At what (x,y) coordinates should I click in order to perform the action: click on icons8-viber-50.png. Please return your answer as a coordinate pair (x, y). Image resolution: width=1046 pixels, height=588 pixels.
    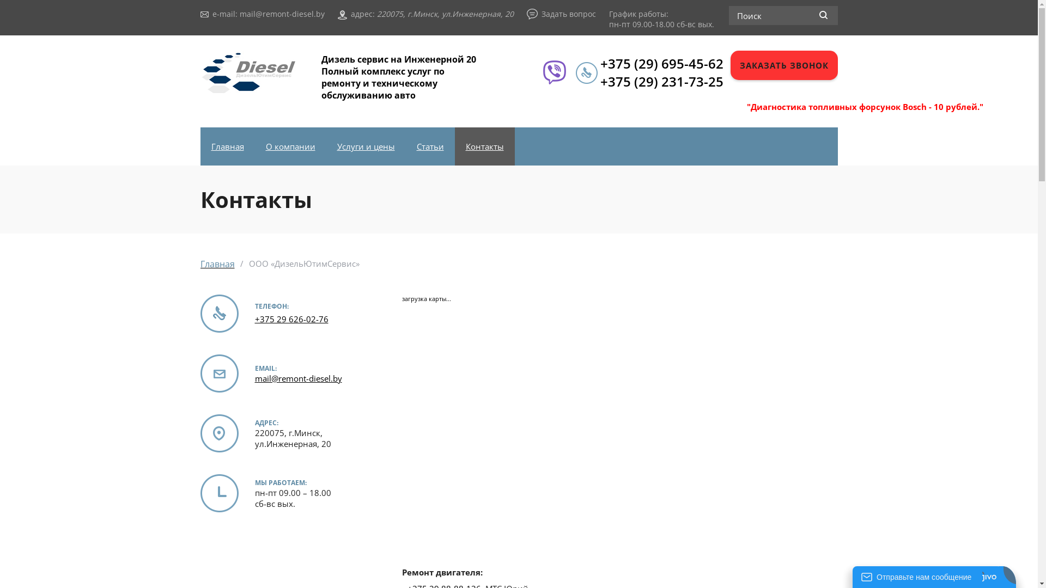
    Looking at the image, I should click on (554, 72).